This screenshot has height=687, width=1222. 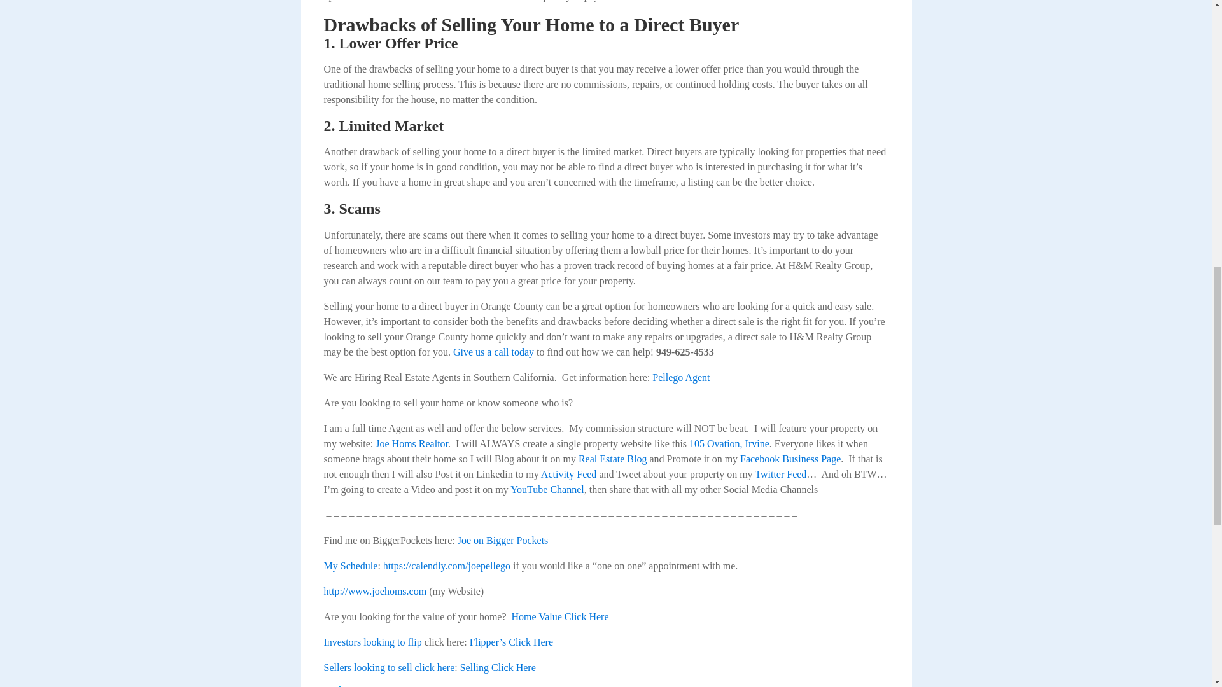 What do you see at coordinates (503, 540) in the screenshot?
I see `Joe on Bigger Pockets` at bounding box center [503, 540].